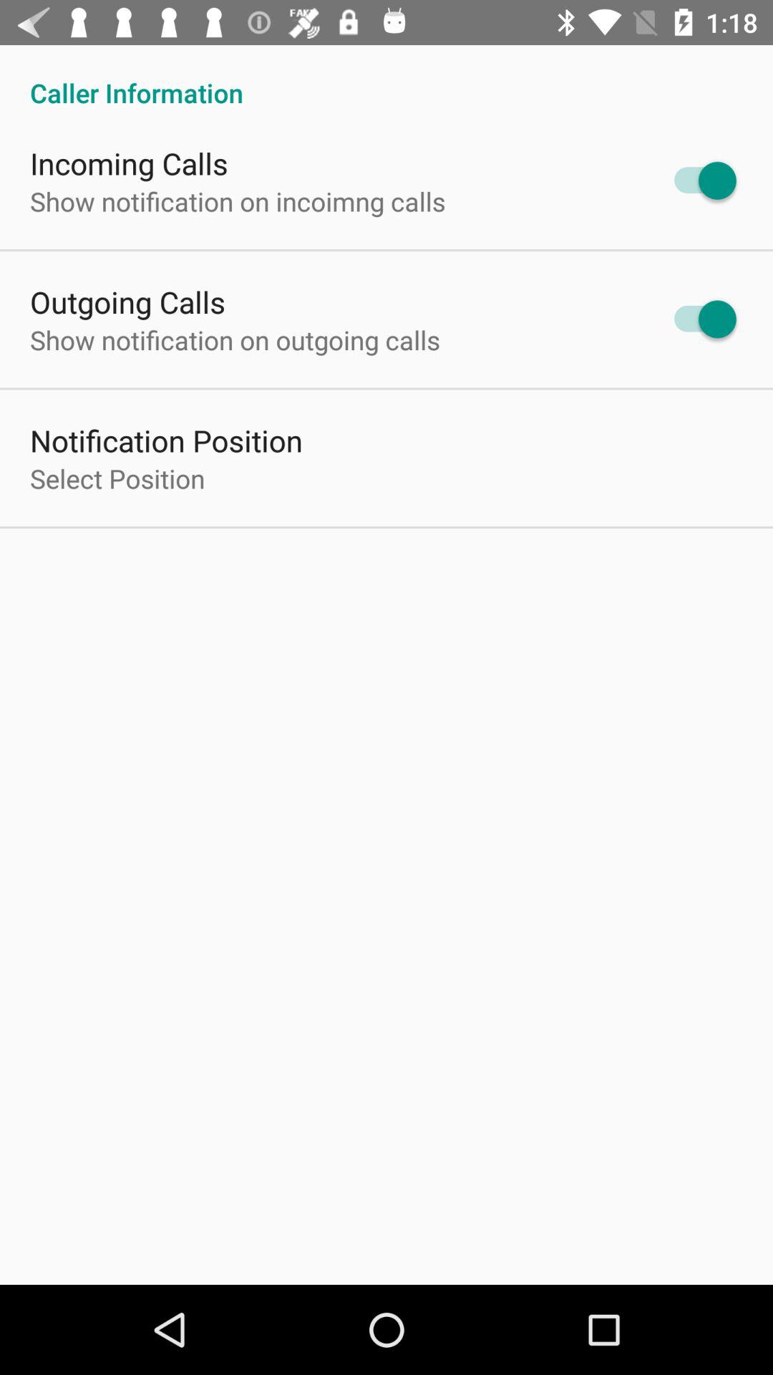 The width and height of the screenshot is (773, 1375). What do you see at coordinates (166, 440) in the screenshot?
I see `tap app above select position app` at bounding box center [166, 440].